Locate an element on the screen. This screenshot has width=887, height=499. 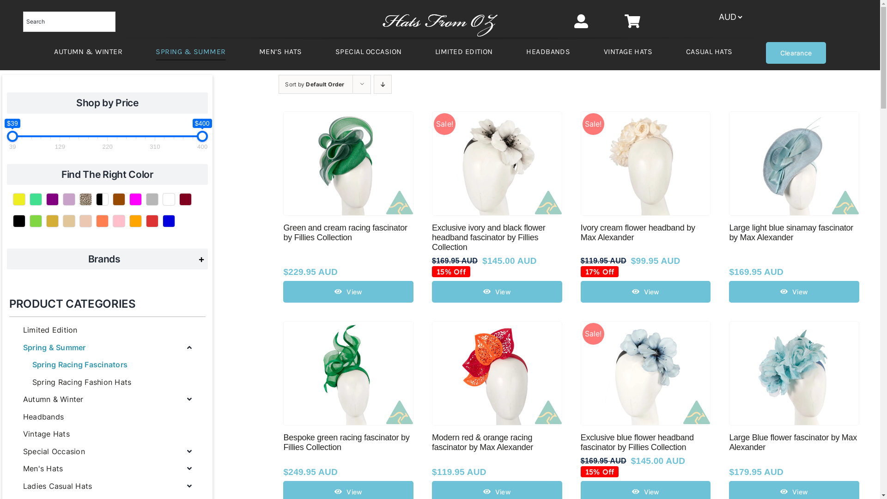
Limited Edition is located at coordinates (107, 330).